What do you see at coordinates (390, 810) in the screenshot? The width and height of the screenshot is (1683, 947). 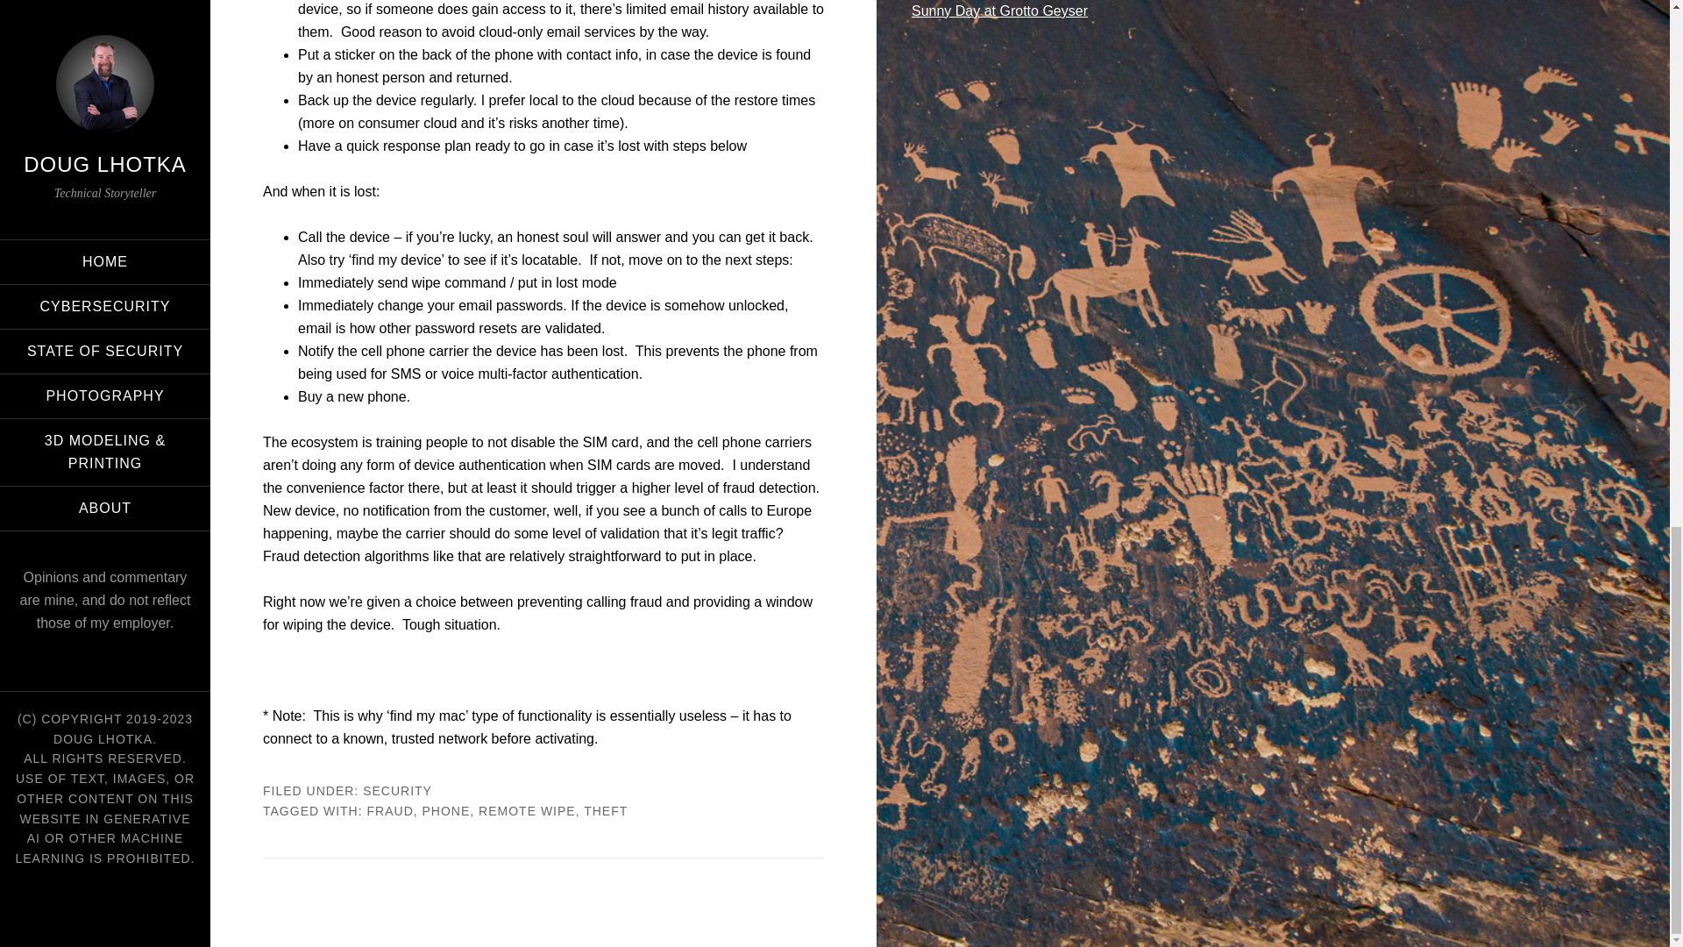 I see `FRAUD` at bounding box center [390, 810].